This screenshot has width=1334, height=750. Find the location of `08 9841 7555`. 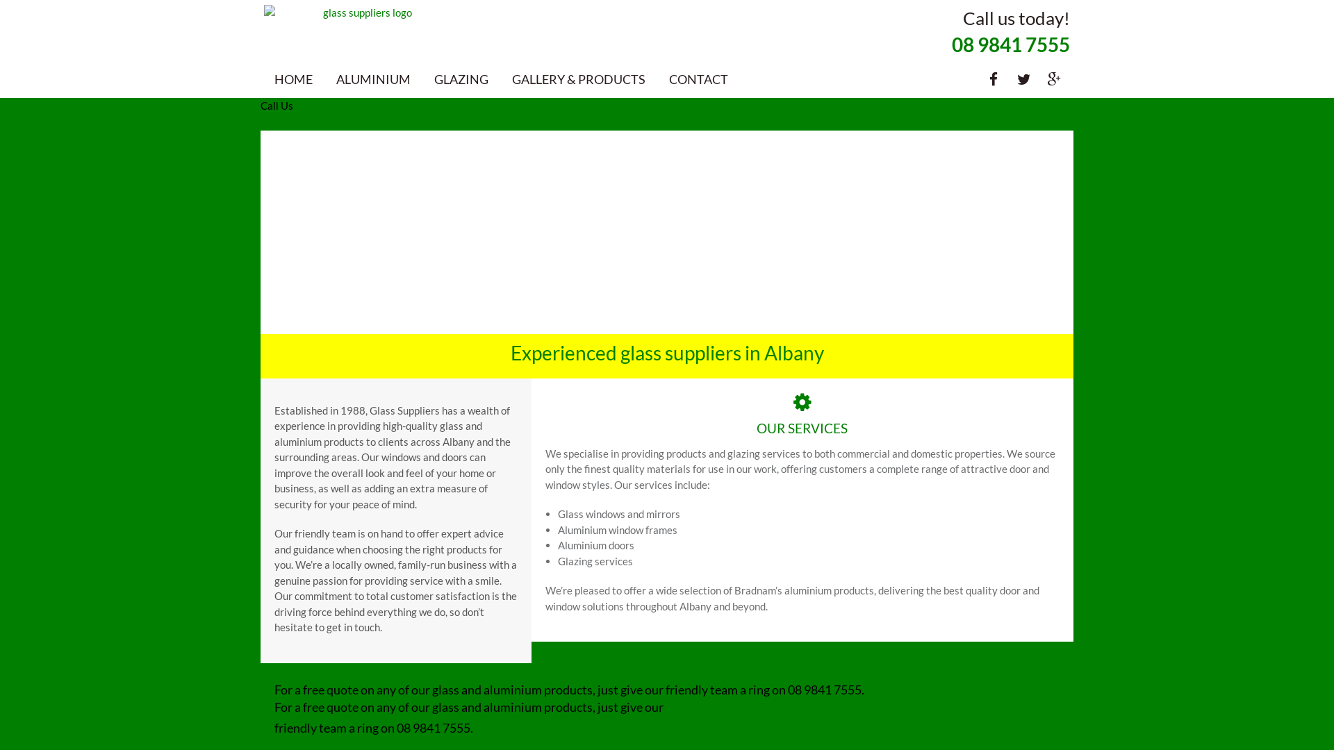

08 9841 7555 is located at coordinates (1011, 44).